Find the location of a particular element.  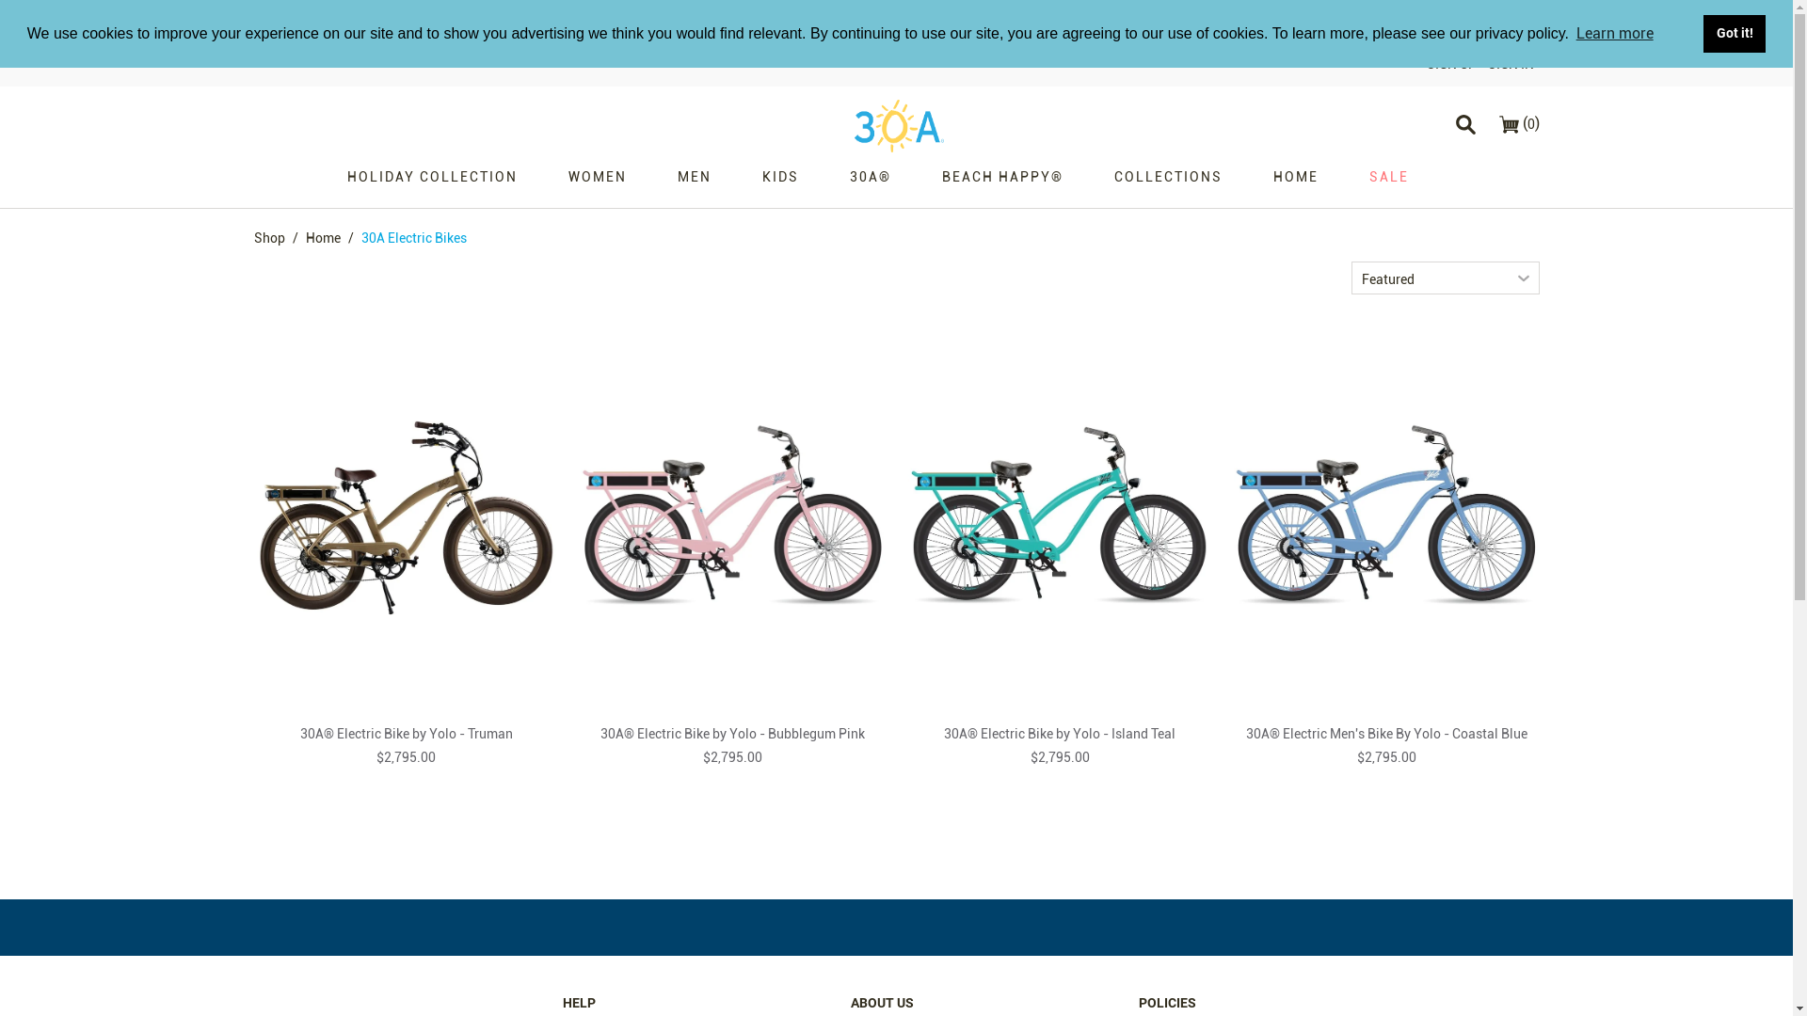

Shop is located at coordinates (269, 238).